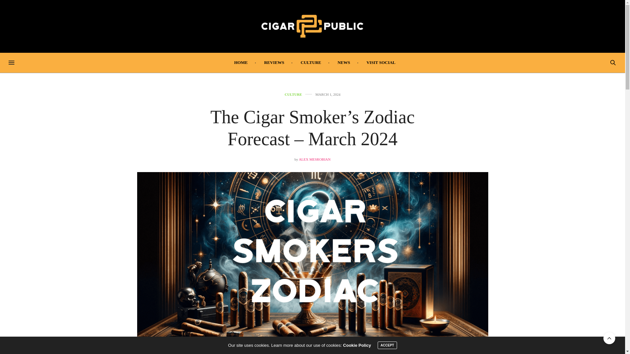 The width and height of the screenshot is (630, 354). I want to click on ALEX MESROBIAN, so click(315, 159).